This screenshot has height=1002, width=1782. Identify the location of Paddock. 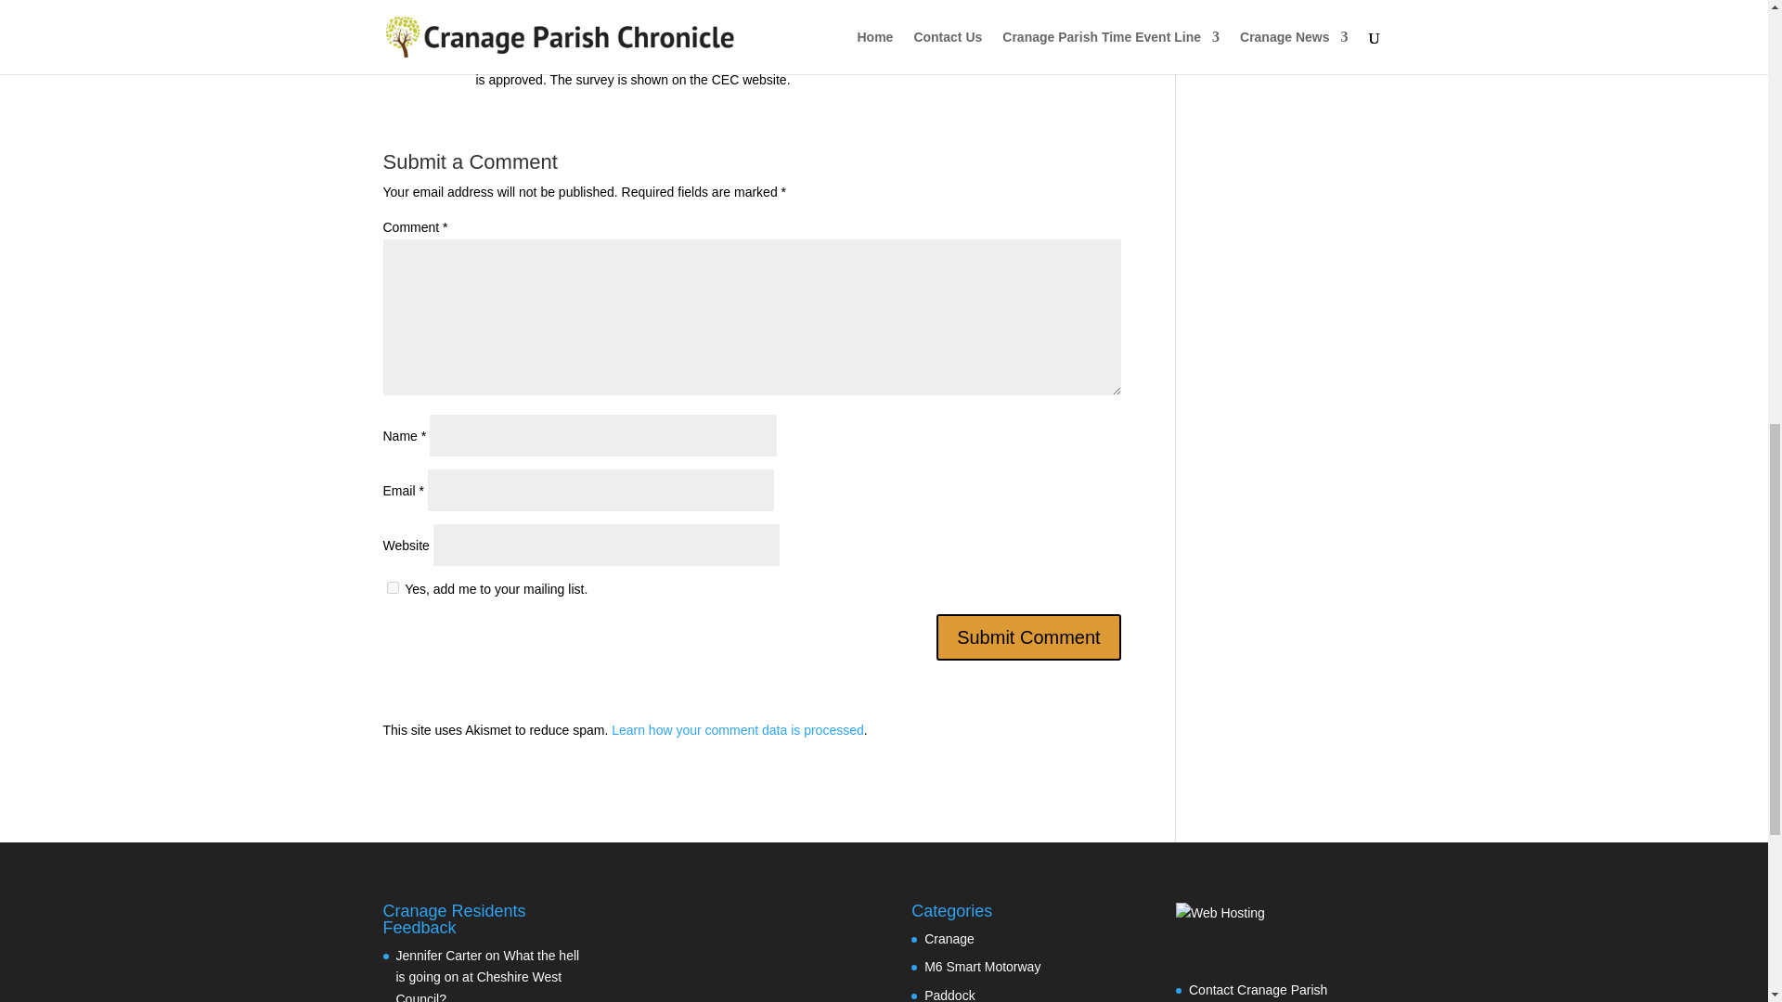
(949, 995).